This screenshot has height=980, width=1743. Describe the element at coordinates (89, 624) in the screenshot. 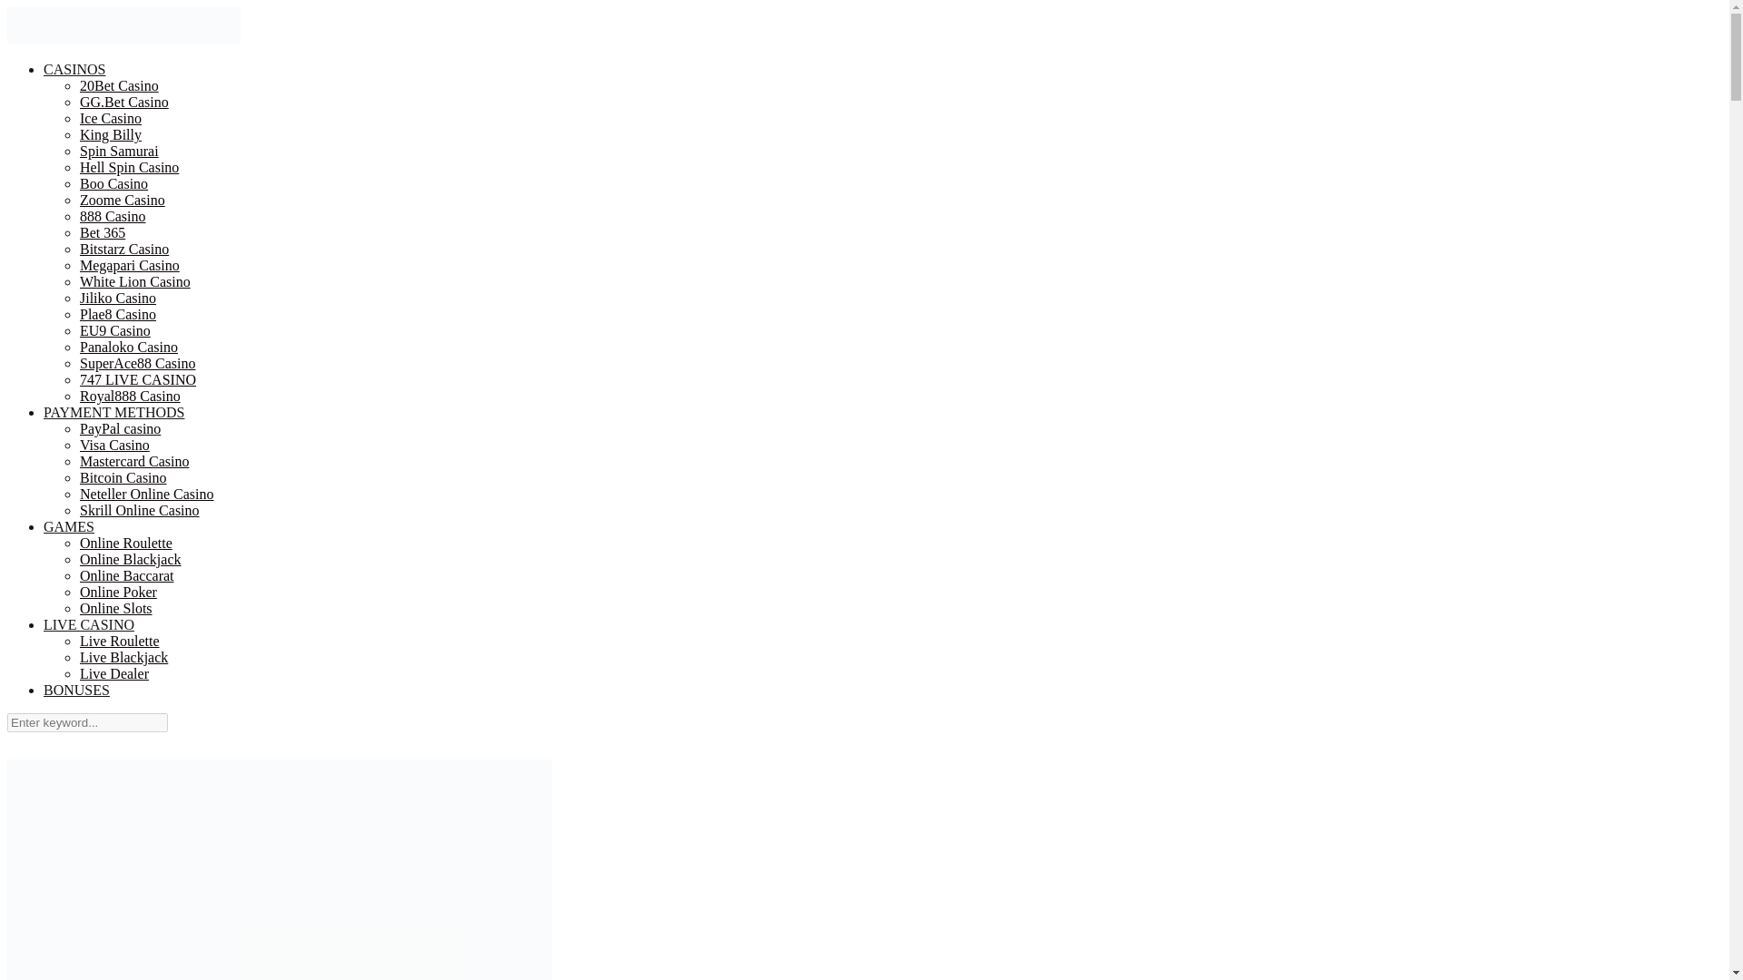

I see `LIVE CASINO` at that location.